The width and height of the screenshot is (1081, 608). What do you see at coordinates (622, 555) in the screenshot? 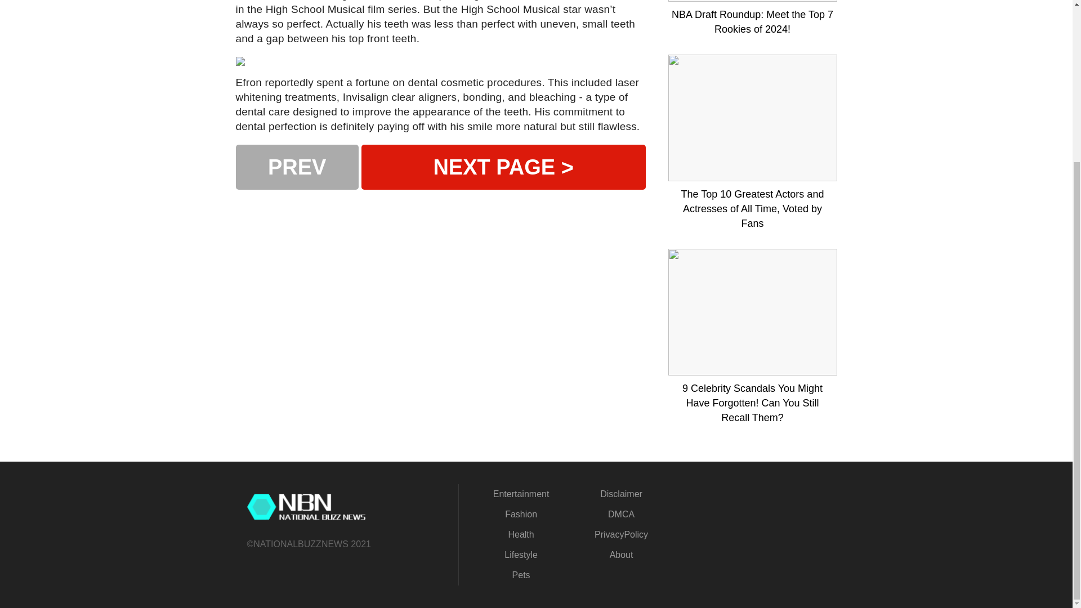
I see `About` at bounding box center [622, 555].